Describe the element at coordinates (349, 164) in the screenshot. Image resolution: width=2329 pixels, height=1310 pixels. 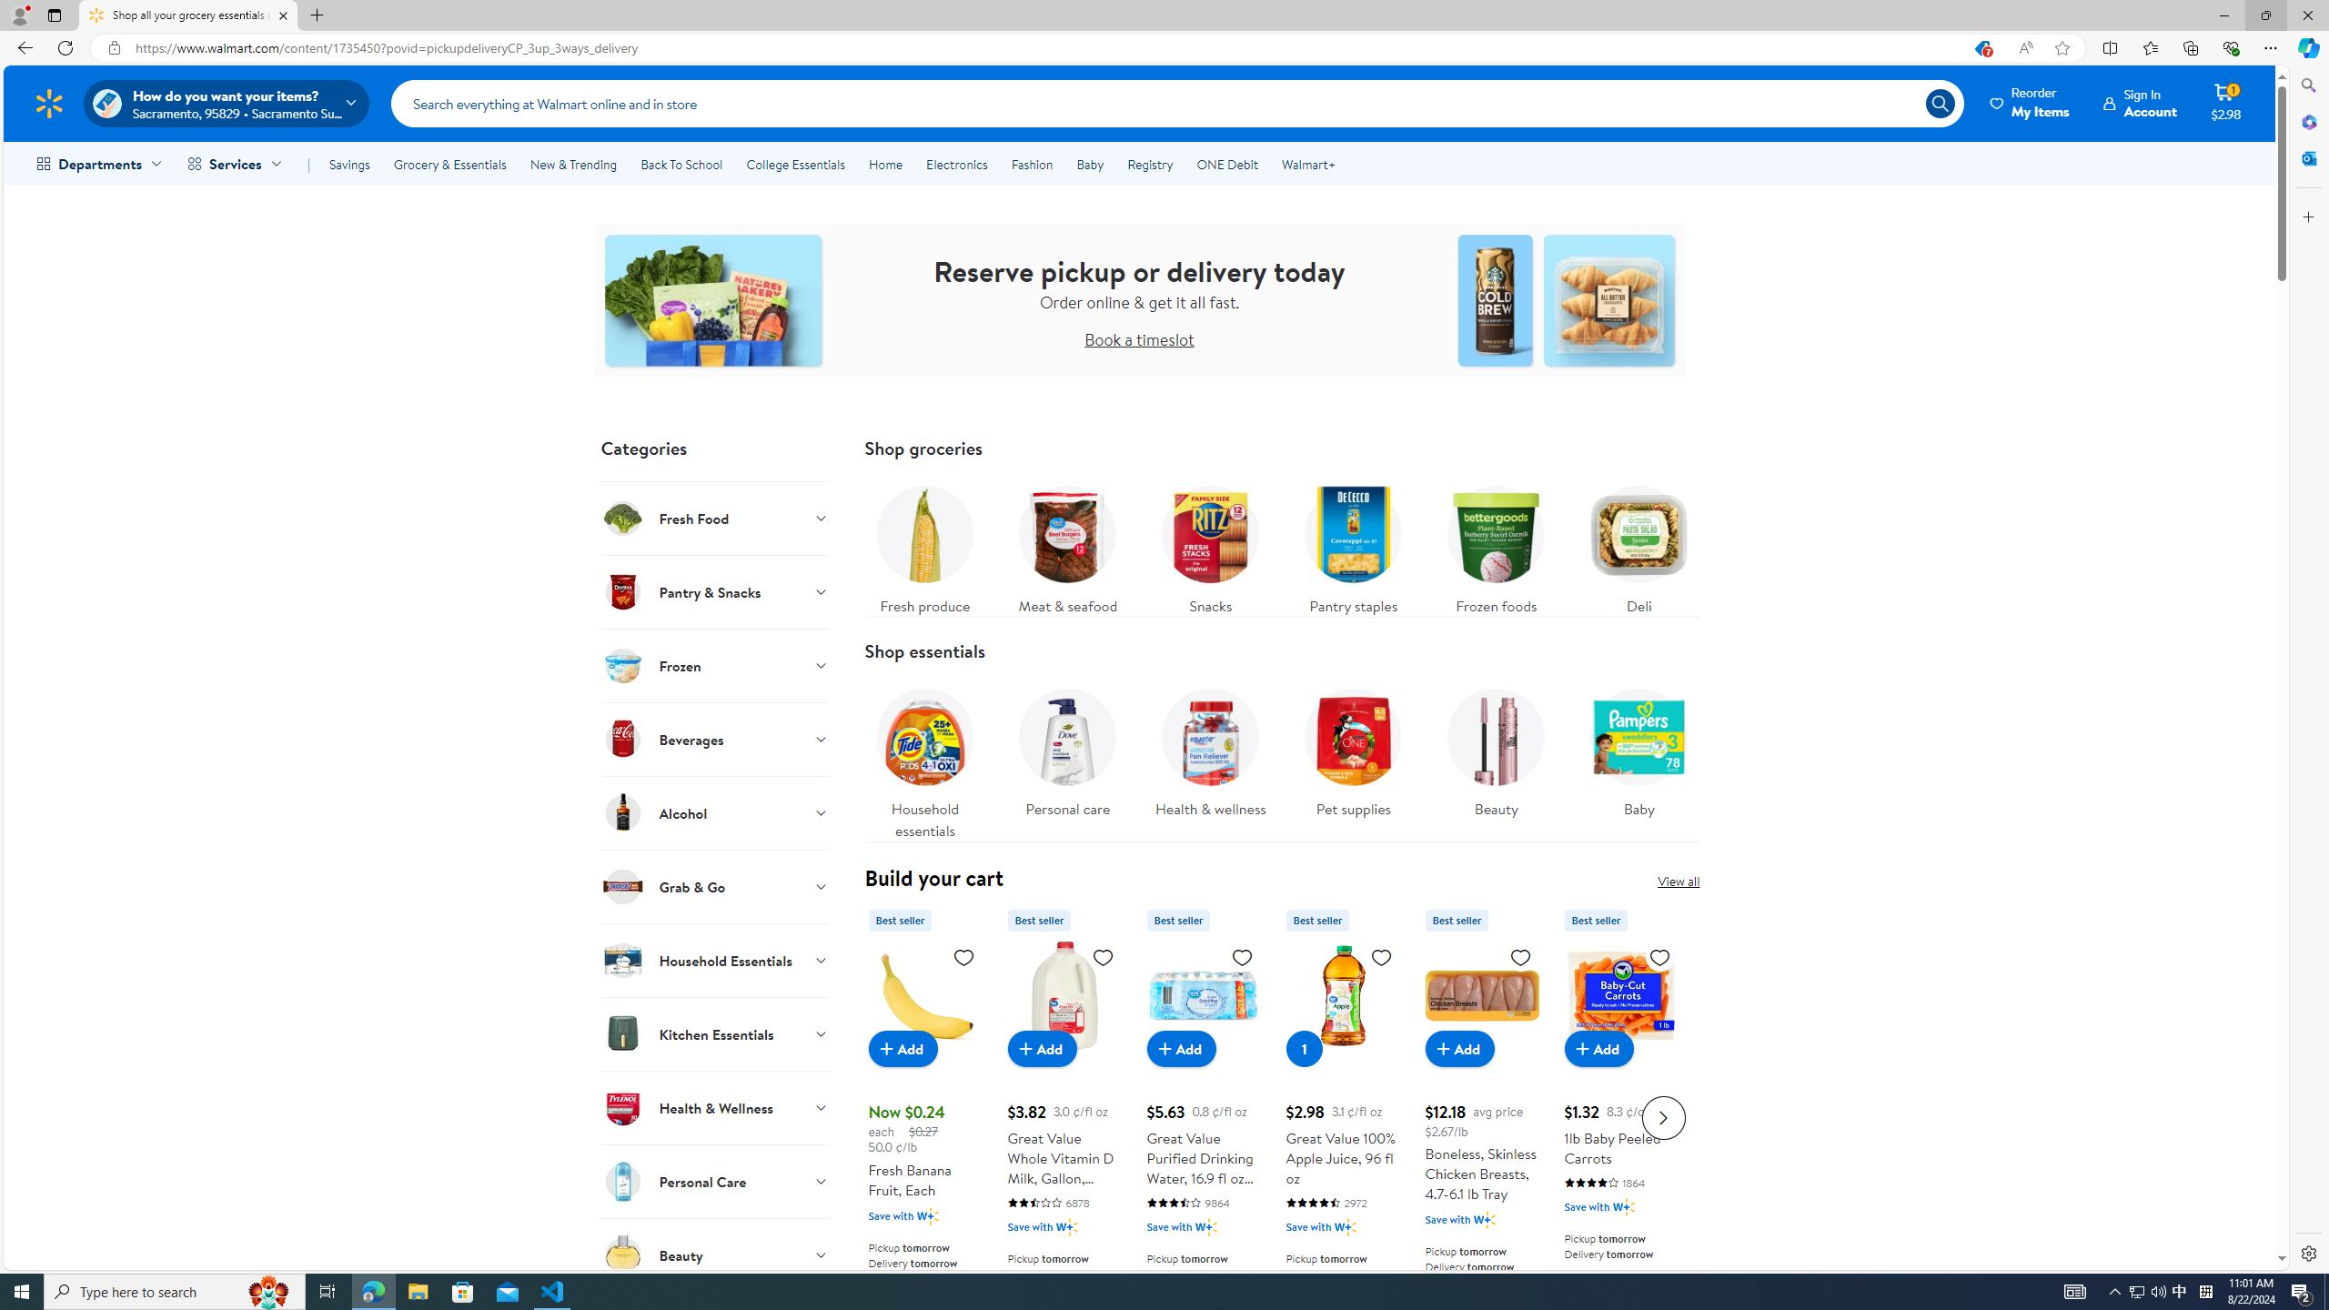
I see `Savings` at that location.